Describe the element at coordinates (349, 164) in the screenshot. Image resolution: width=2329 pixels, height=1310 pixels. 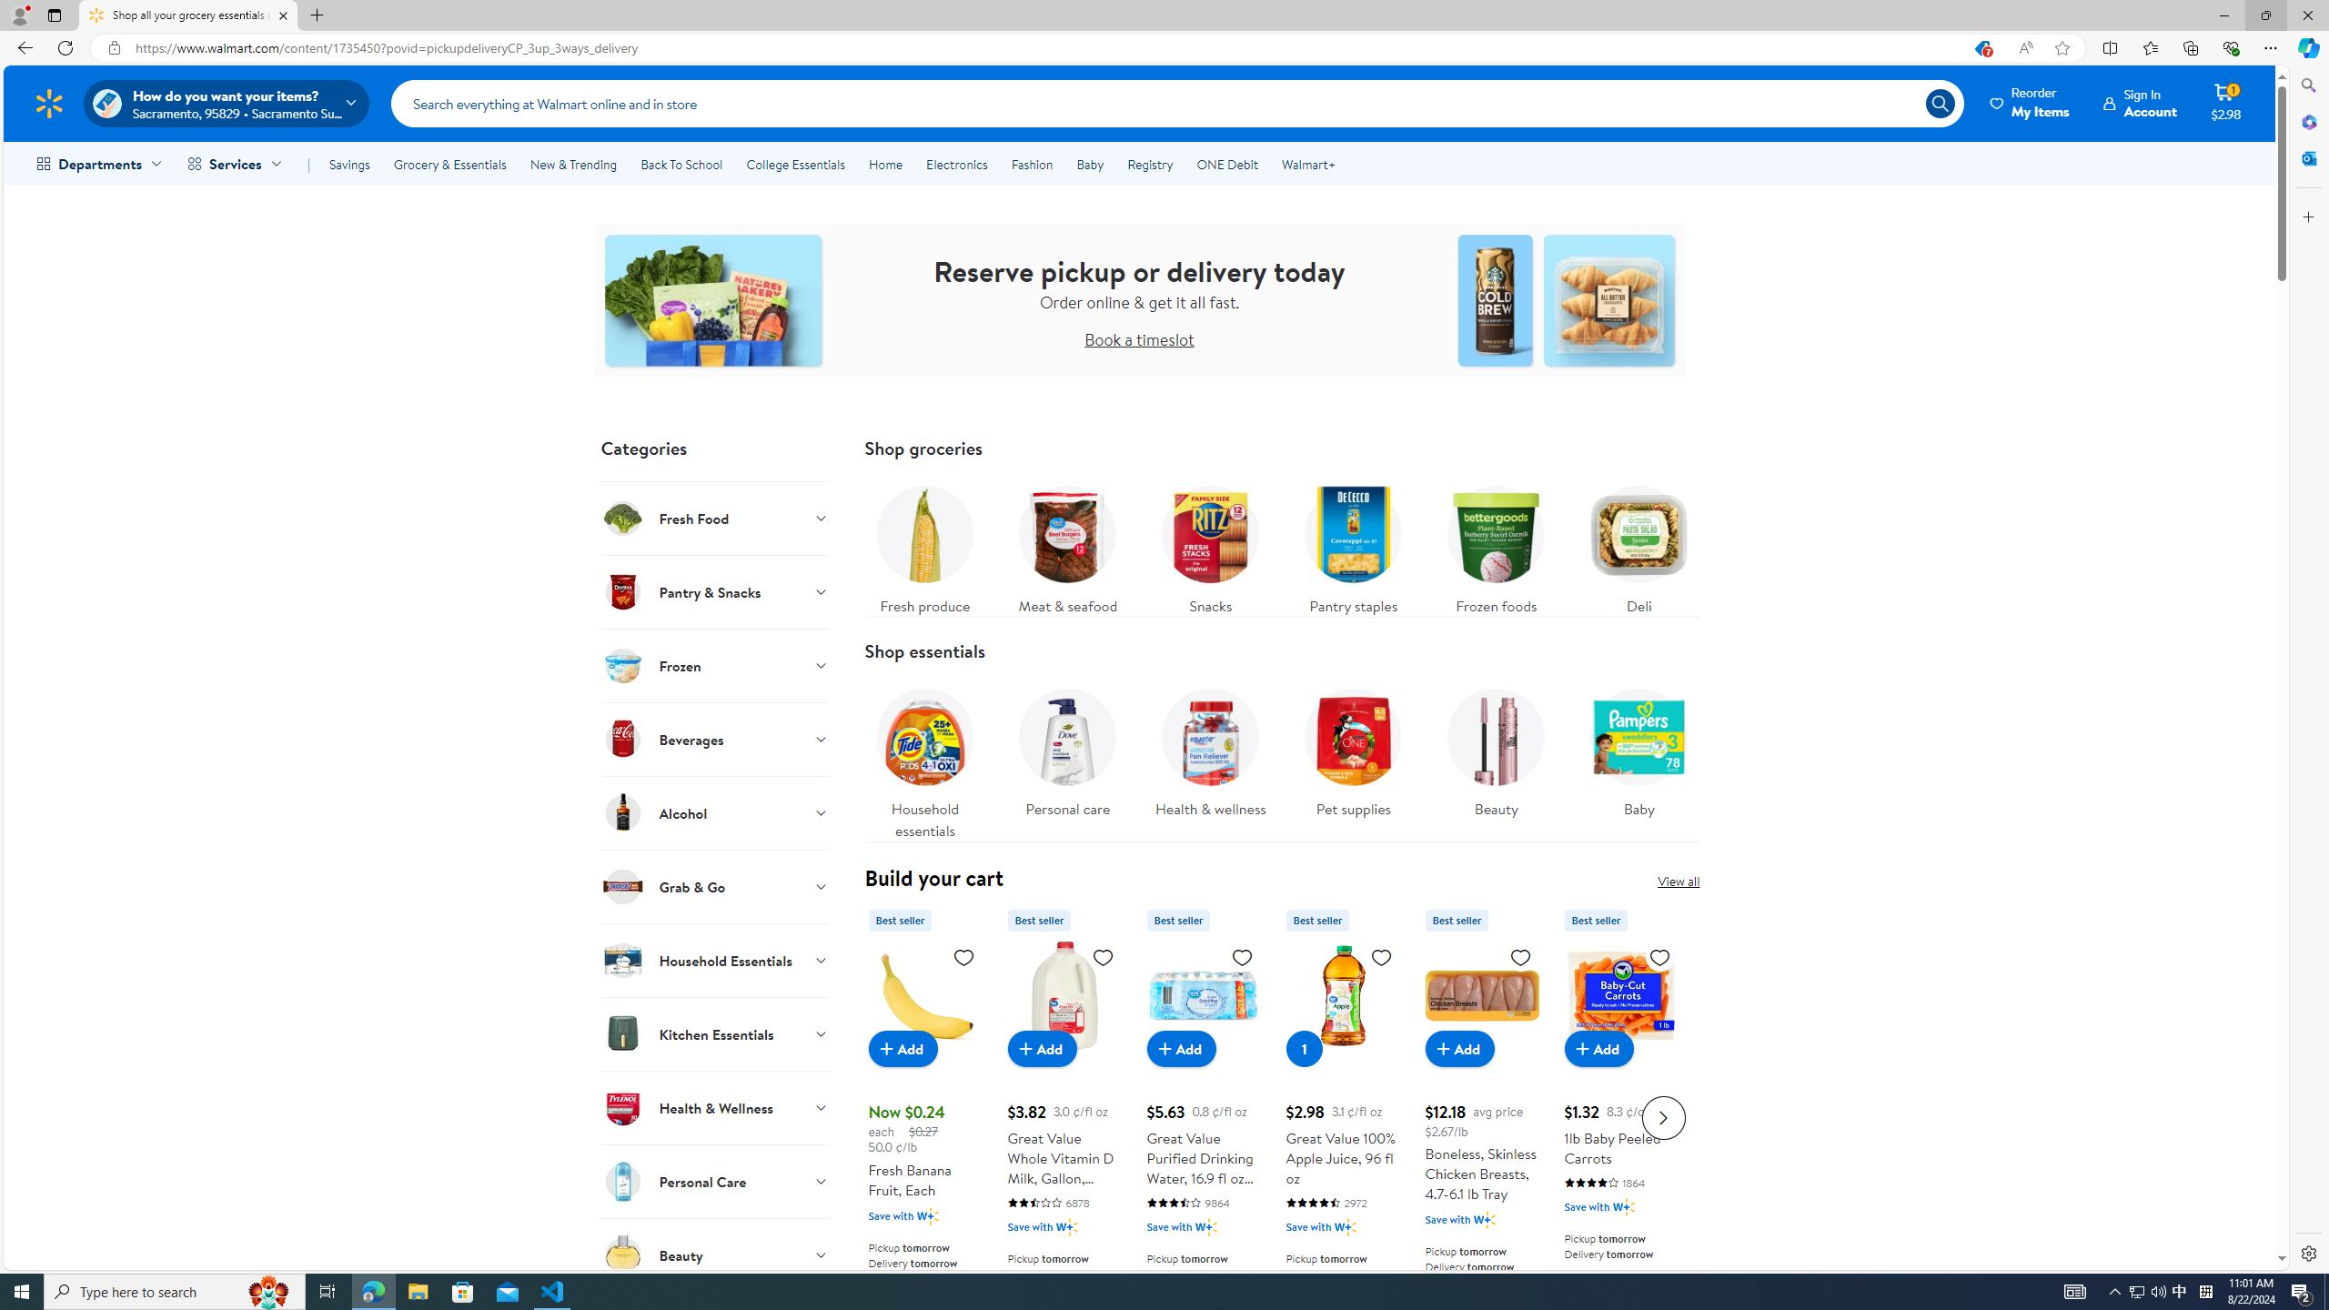
I see `Savings` at that location.